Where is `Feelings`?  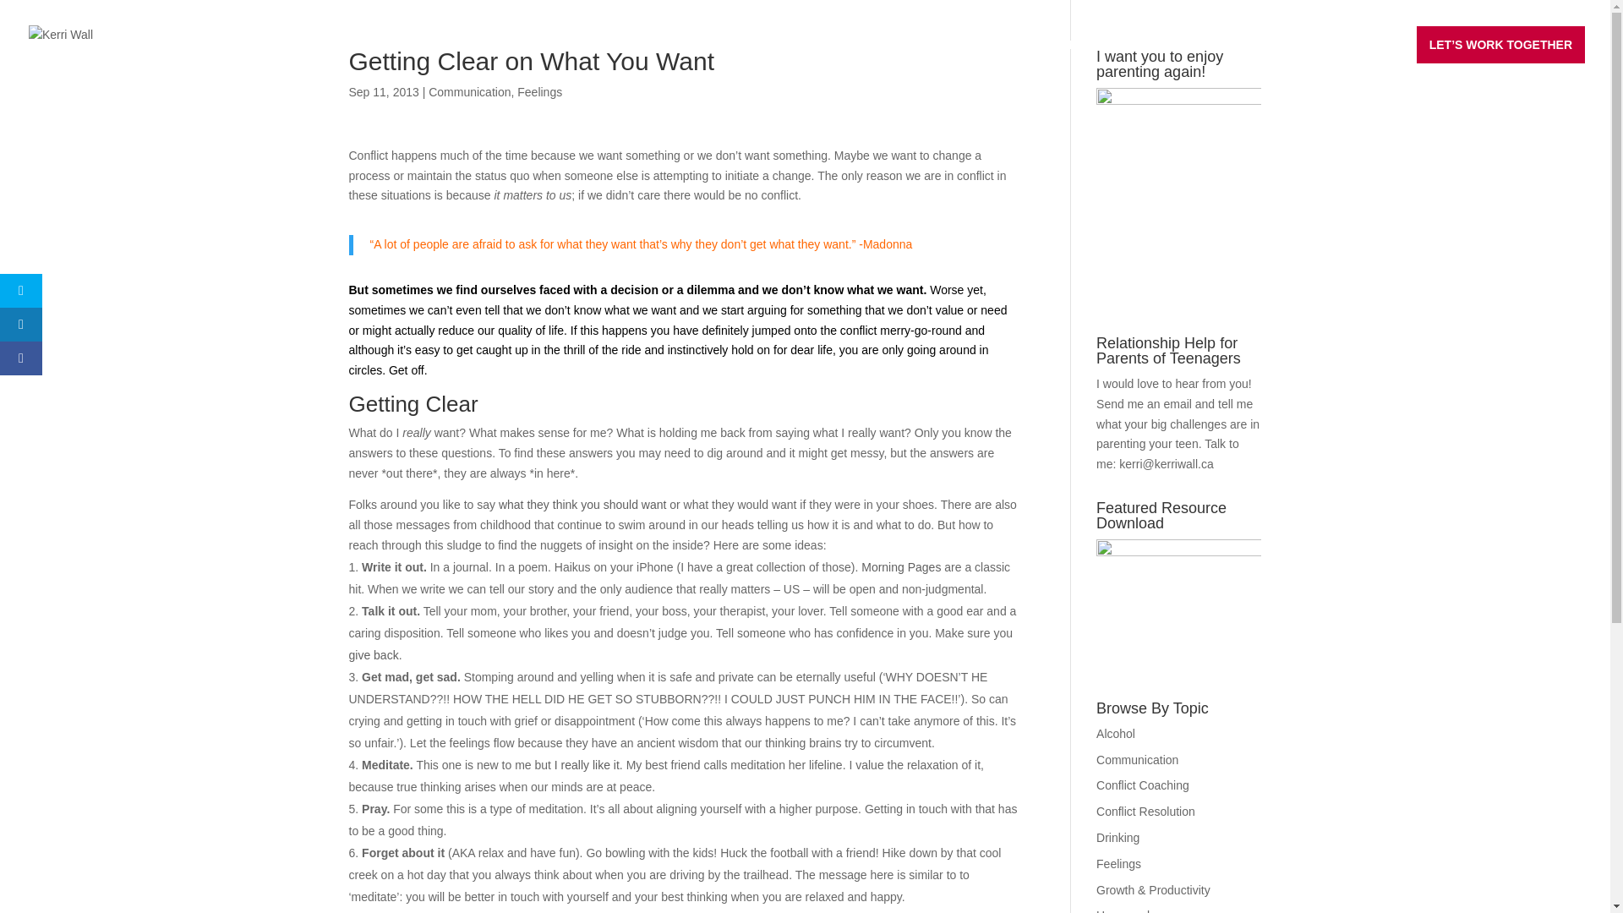
Feelings is located at coordinates (539, 91).